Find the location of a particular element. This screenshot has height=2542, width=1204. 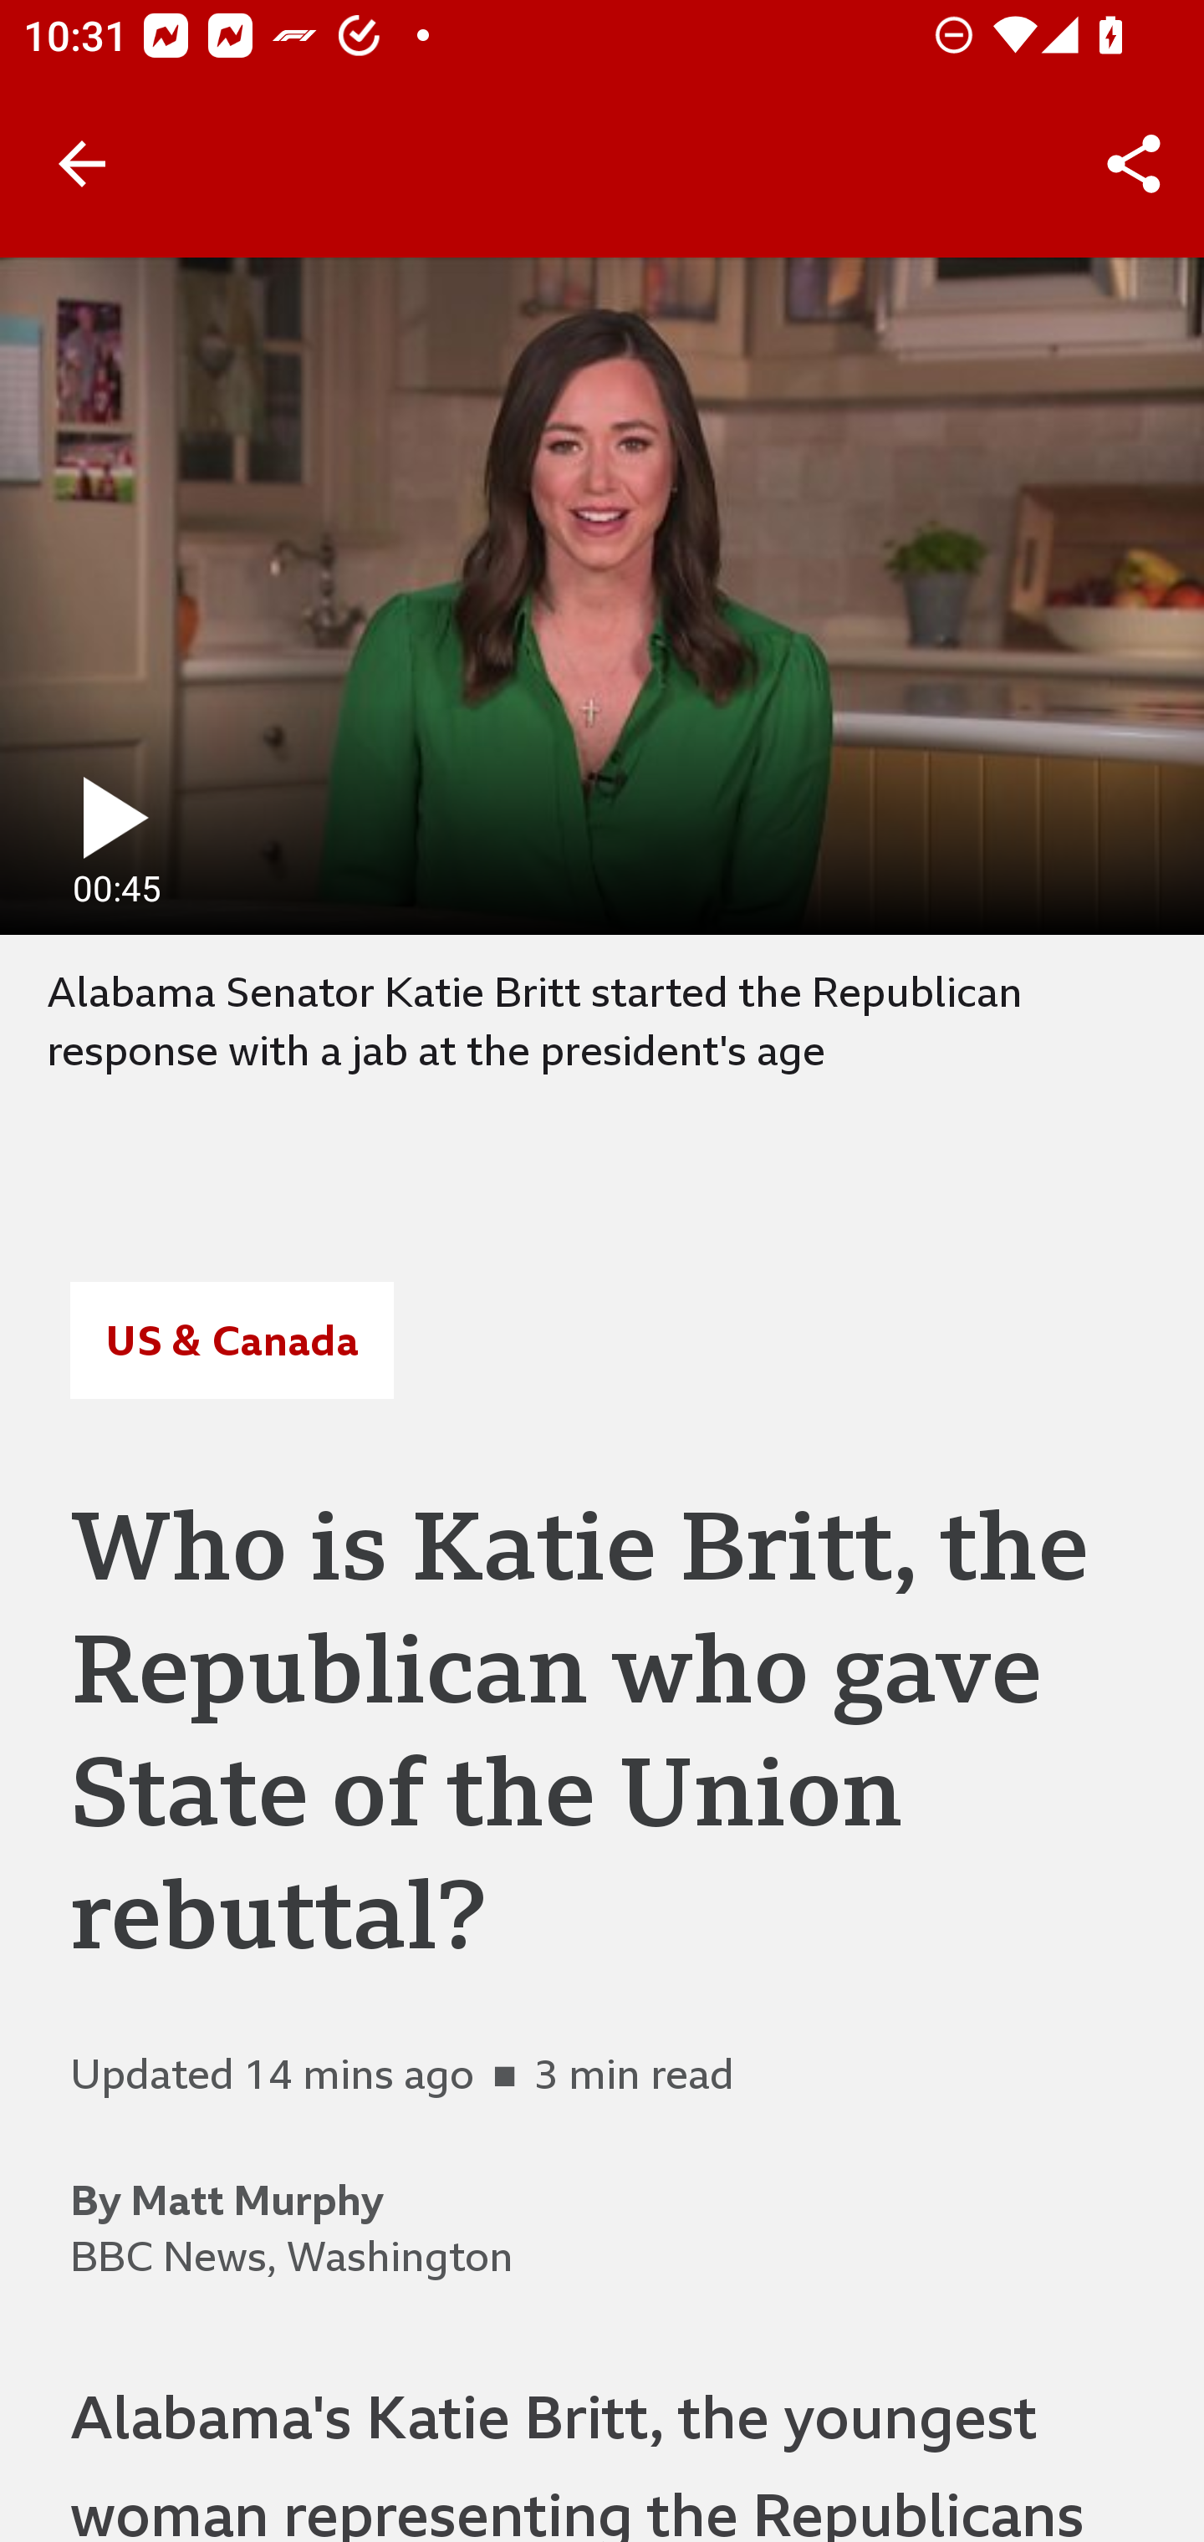

play fullscreen 00:45 0 minutes, 45 seconds is located at coordinates (602, 595).